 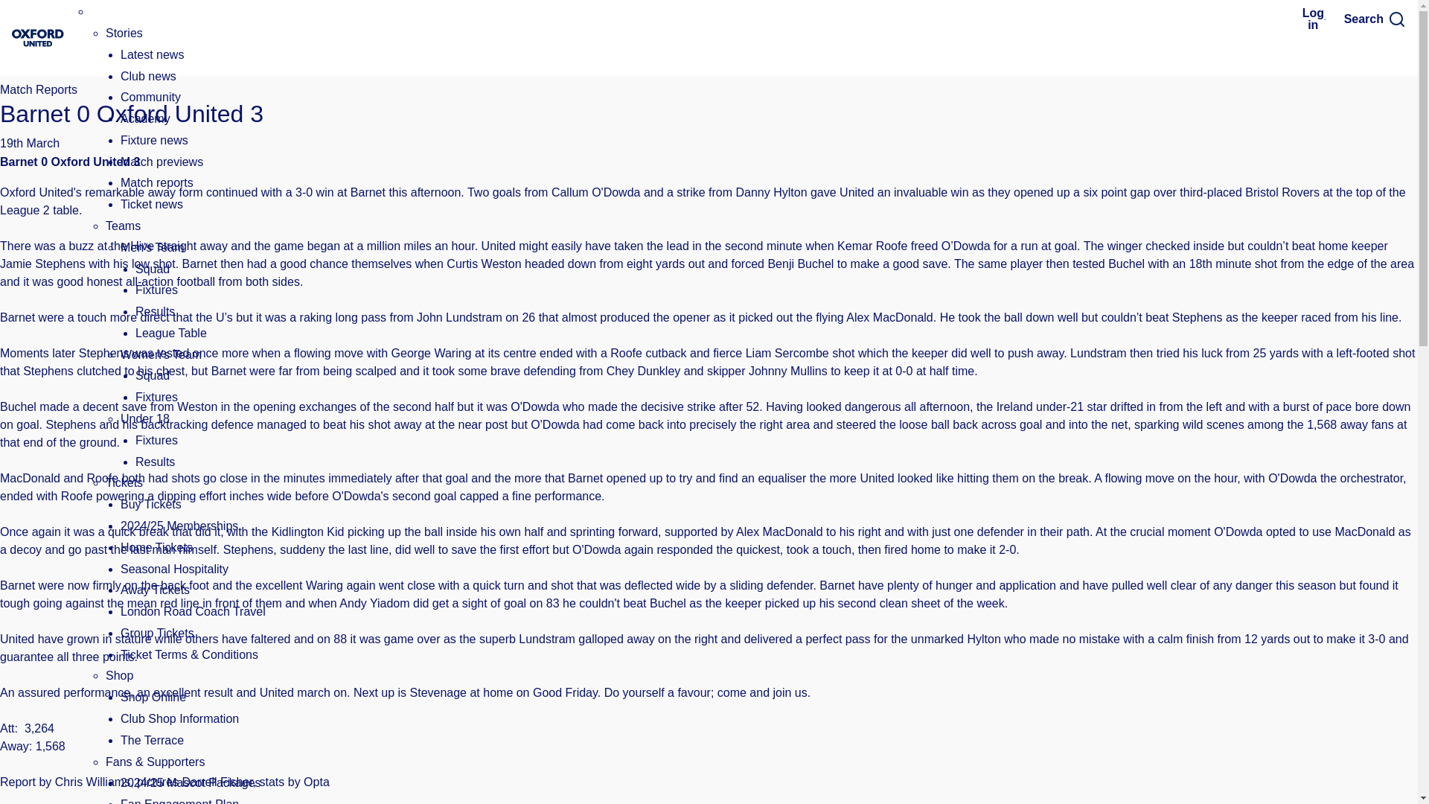 I want to click on Seasonal Hospitality, so click(x=174, y=569).